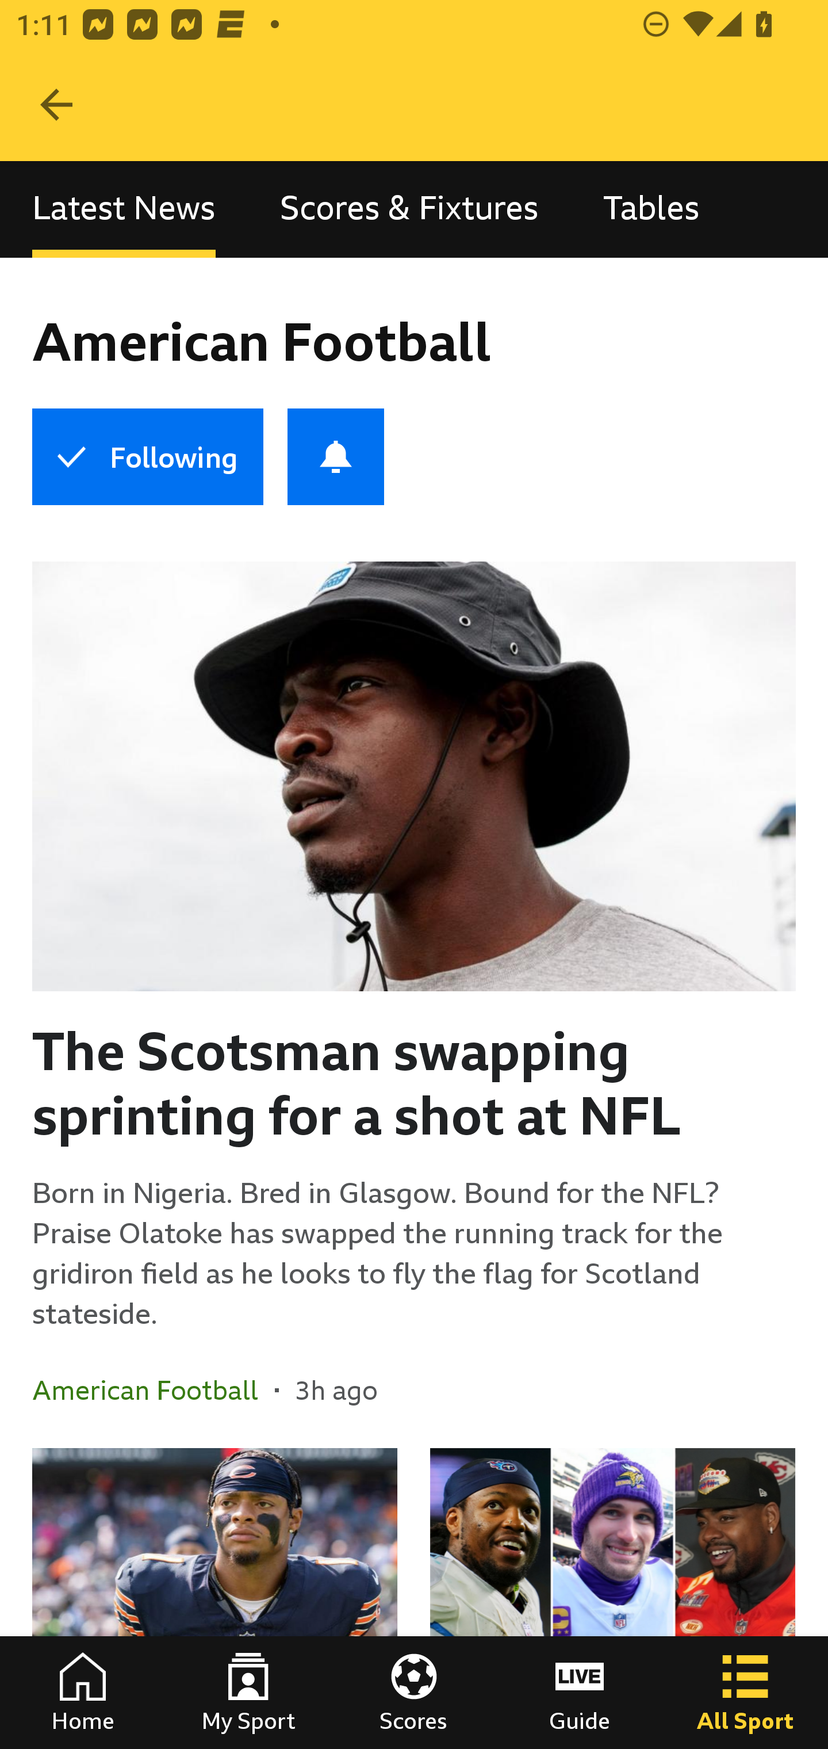 The height and width of the screenshot is (1749, 828). What do you see at coordinates (612, 1598) in the screenshot?
I see `What were the big deals of 2024's NFL free agency?` at bounding box center [612, 1598].